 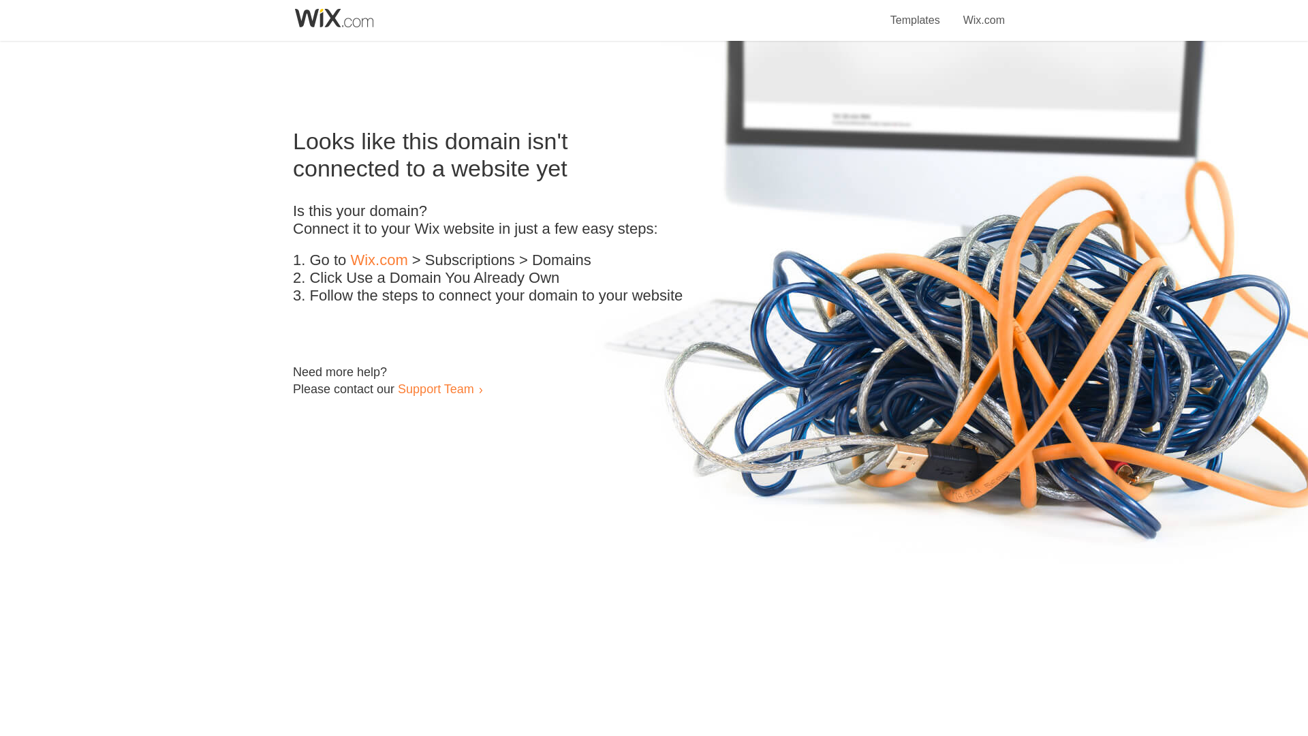 What do you see at coordinates (984, 12) in the screenshot?
I see `Wix.com` at bounding box center [984, 12].